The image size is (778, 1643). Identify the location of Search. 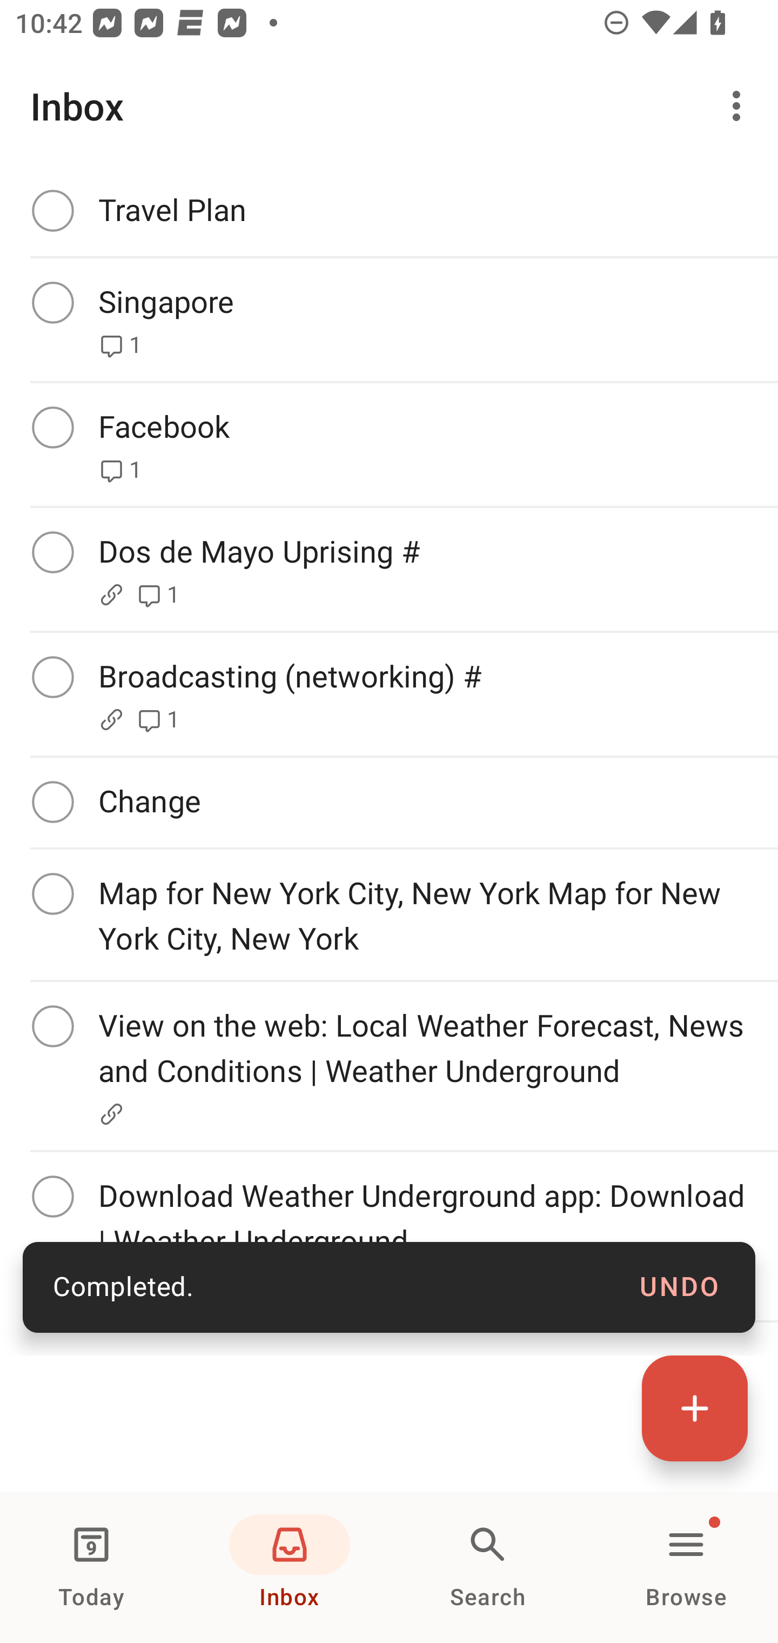
(488, 1567).